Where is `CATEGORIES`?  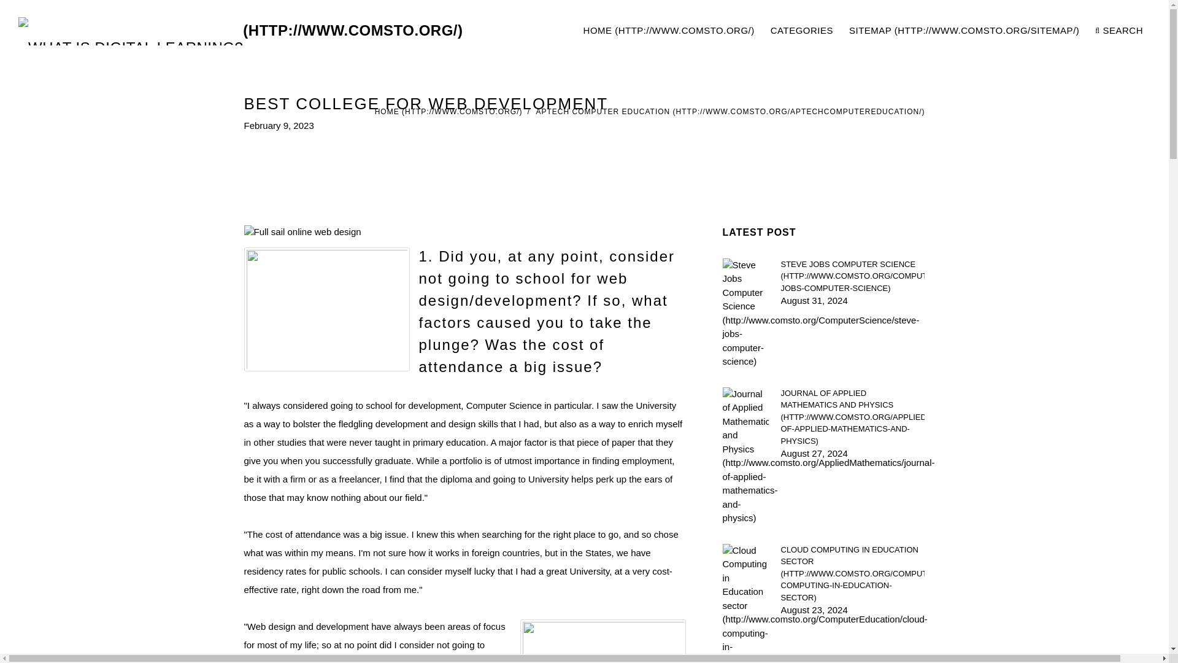 CATEGORIES is located at coordinates (802, 31).